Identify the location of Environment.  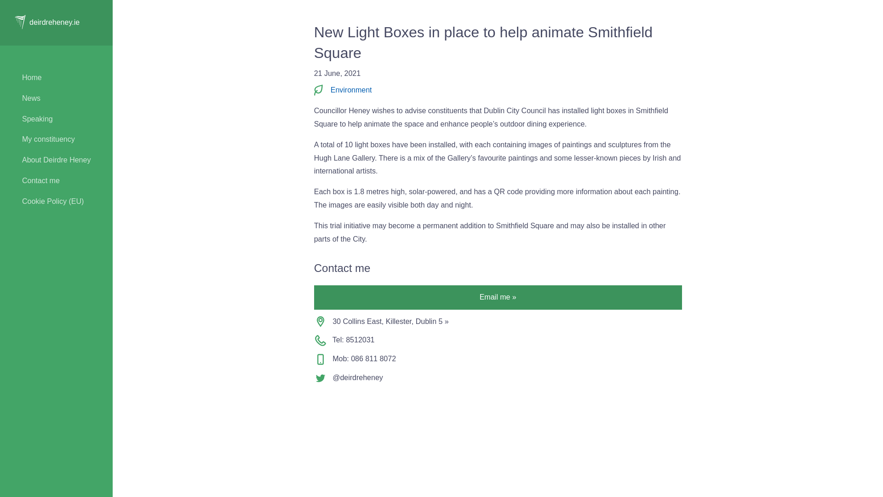
(351, 90).